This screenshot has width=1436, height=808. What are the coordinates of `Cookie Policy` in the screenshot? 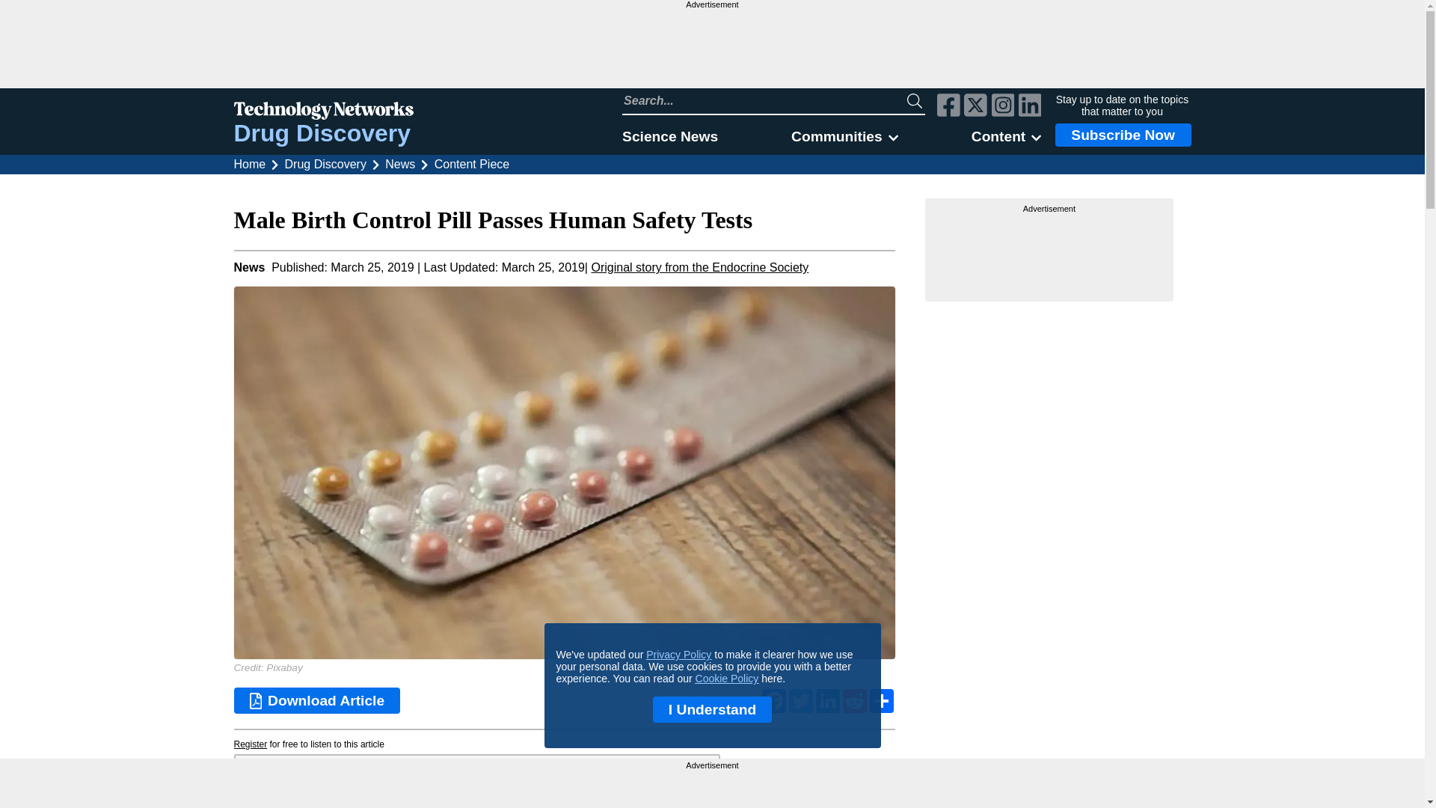 It's located at (727, 678).